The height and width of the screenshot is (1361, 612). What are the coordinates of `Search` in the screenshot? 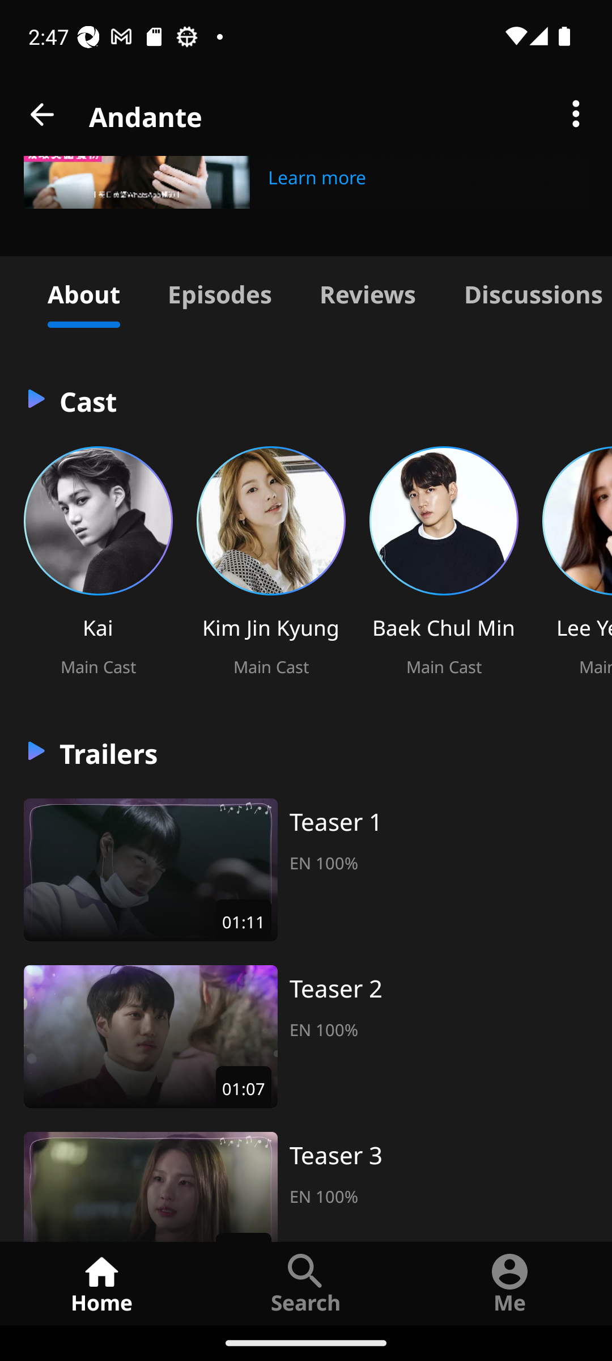 It's located at (306, 1283).